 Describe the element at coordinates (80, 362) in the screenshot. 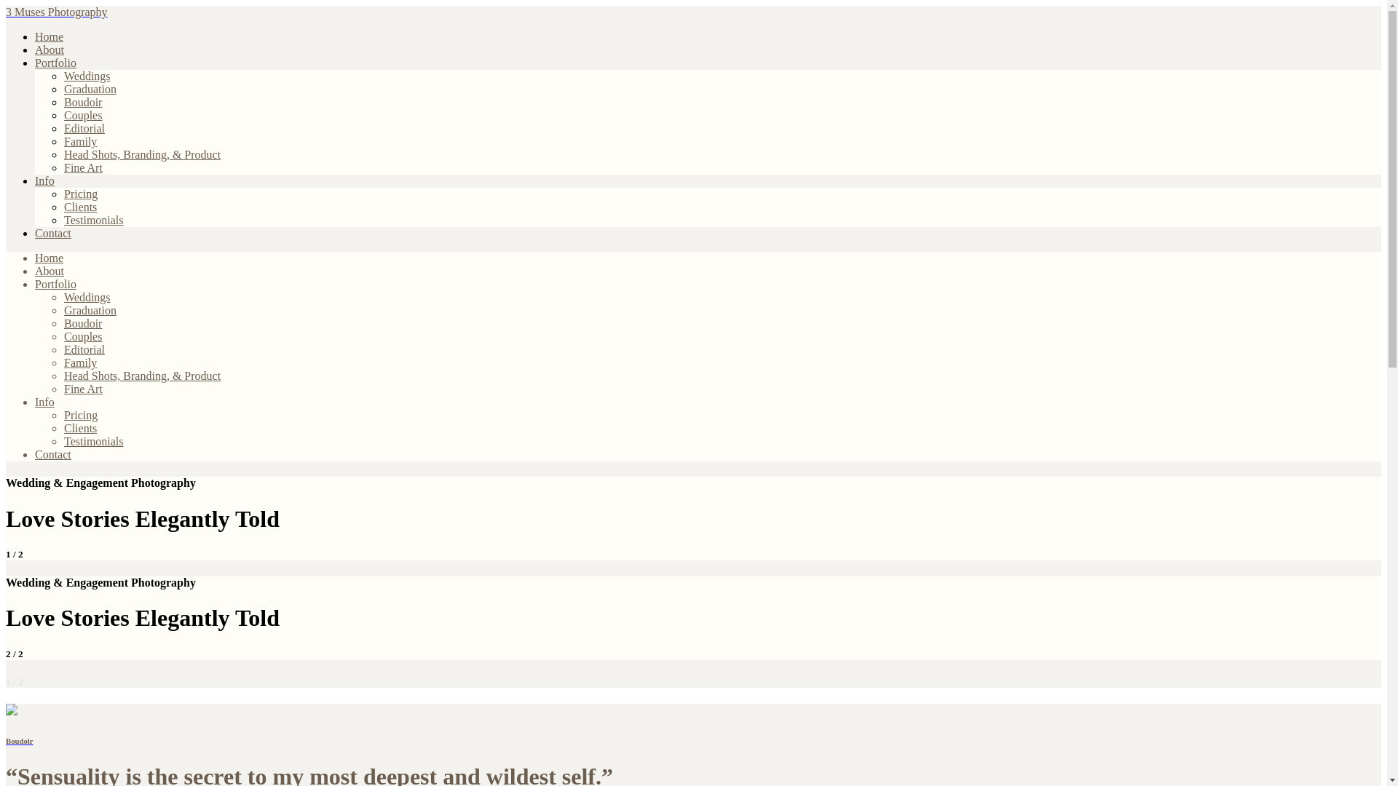

I see `Family` at that location.